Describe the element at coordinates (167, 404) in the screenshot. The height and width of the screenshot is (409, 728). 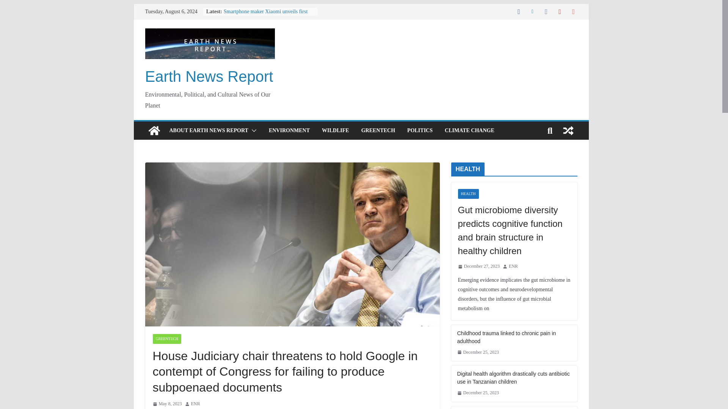
I see `8:02 pm` at that location.